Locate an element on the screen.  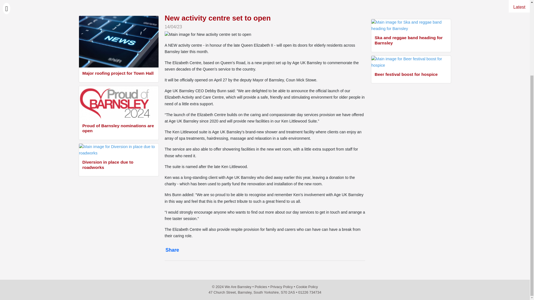
Ska and reggae band heading for Barnsley is located at coordinates (411, 41).